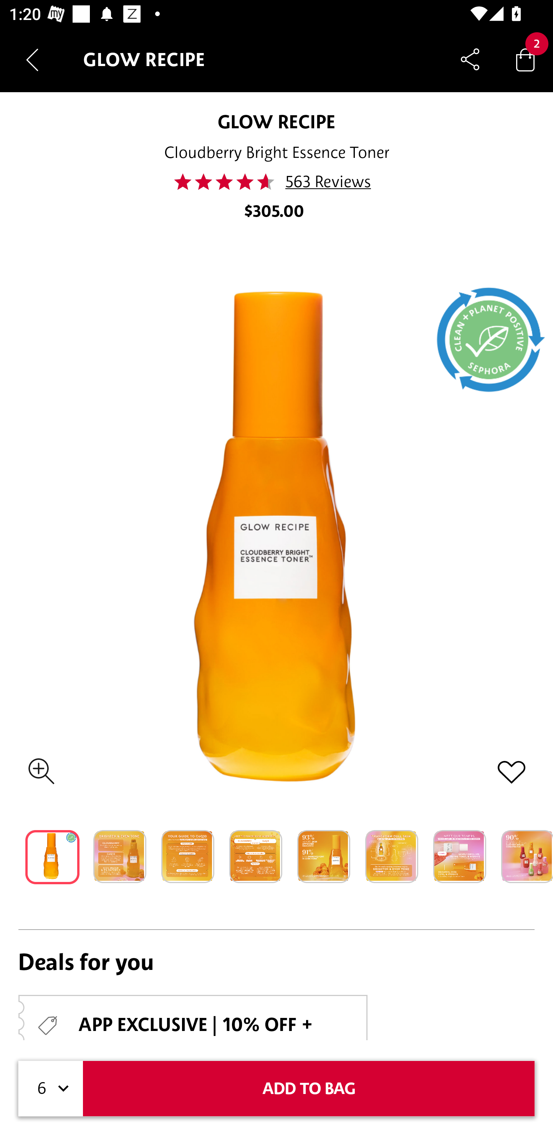 The height and width of the screenshot is (1137, 553). What do you see at coordinates (525, 59) in the screenshot?
I see `Bag` at bounding box center [525, 59].